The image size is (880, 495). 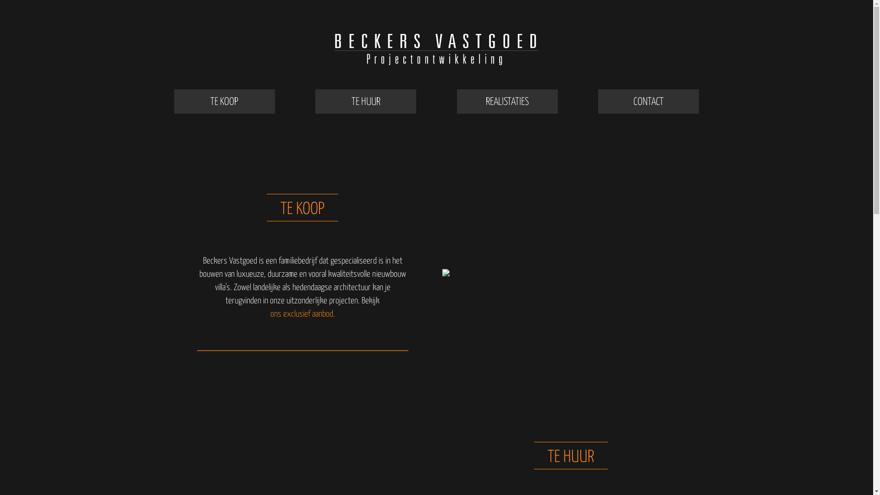 What do you see at coordinates (225, 102) in the screenshot?
I see `TE KOOP` at bounding box center [225, 102].